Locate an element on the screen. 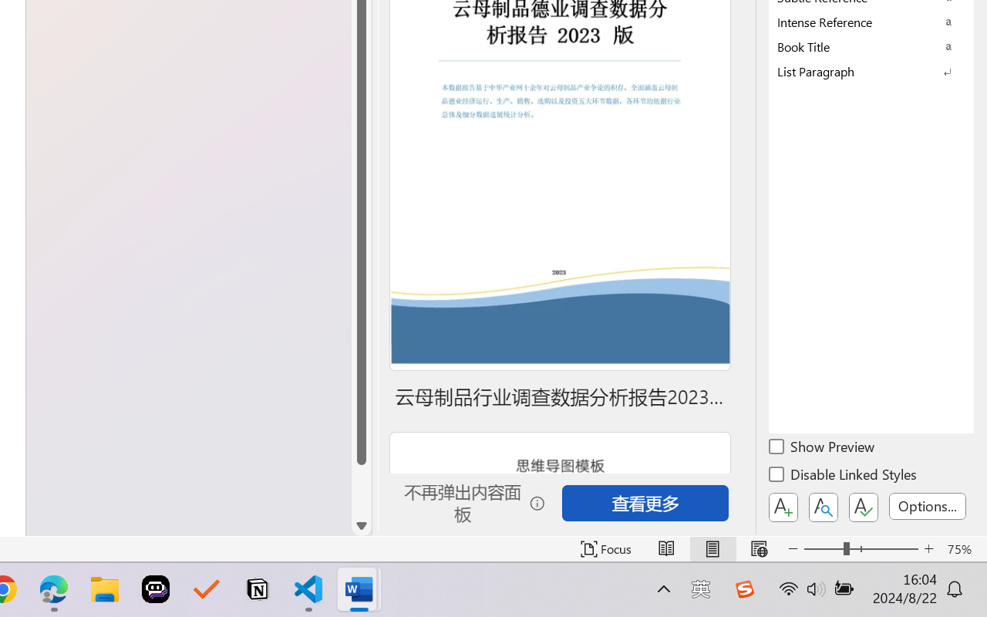  Options... is located at coordinates (928, 506).